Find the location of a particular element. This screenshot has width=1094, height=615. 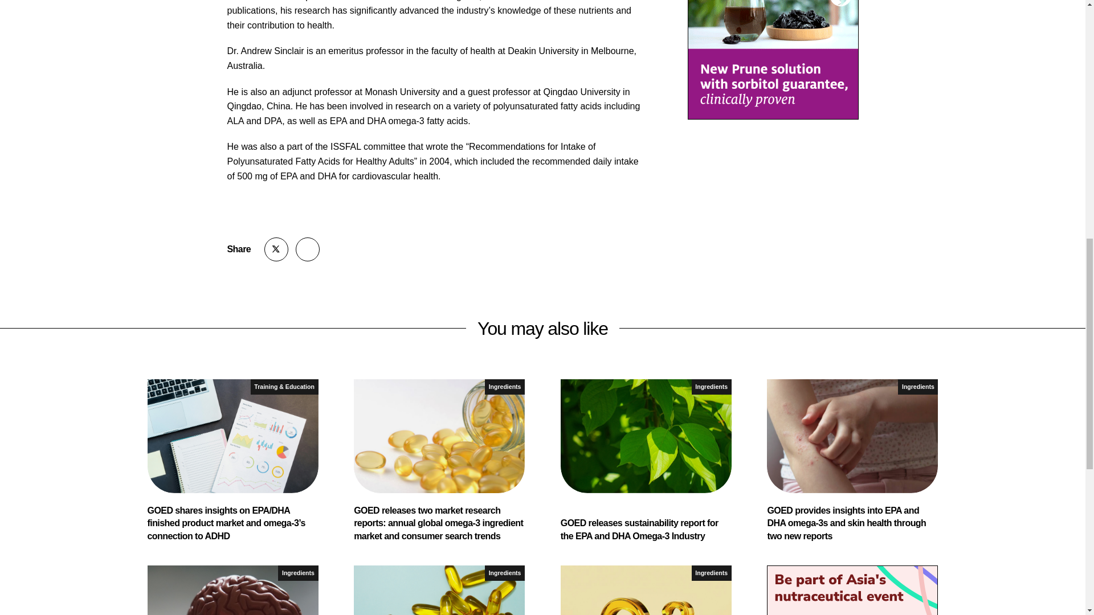

LinkedIn is located at coordinates (307, 249).